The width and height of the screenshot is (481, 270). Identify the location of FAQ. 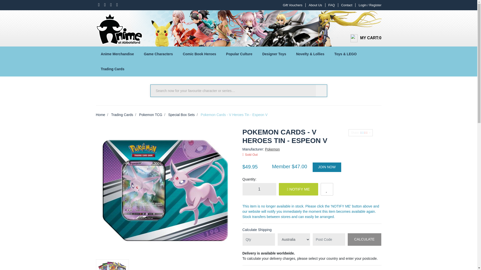
(332, 5).